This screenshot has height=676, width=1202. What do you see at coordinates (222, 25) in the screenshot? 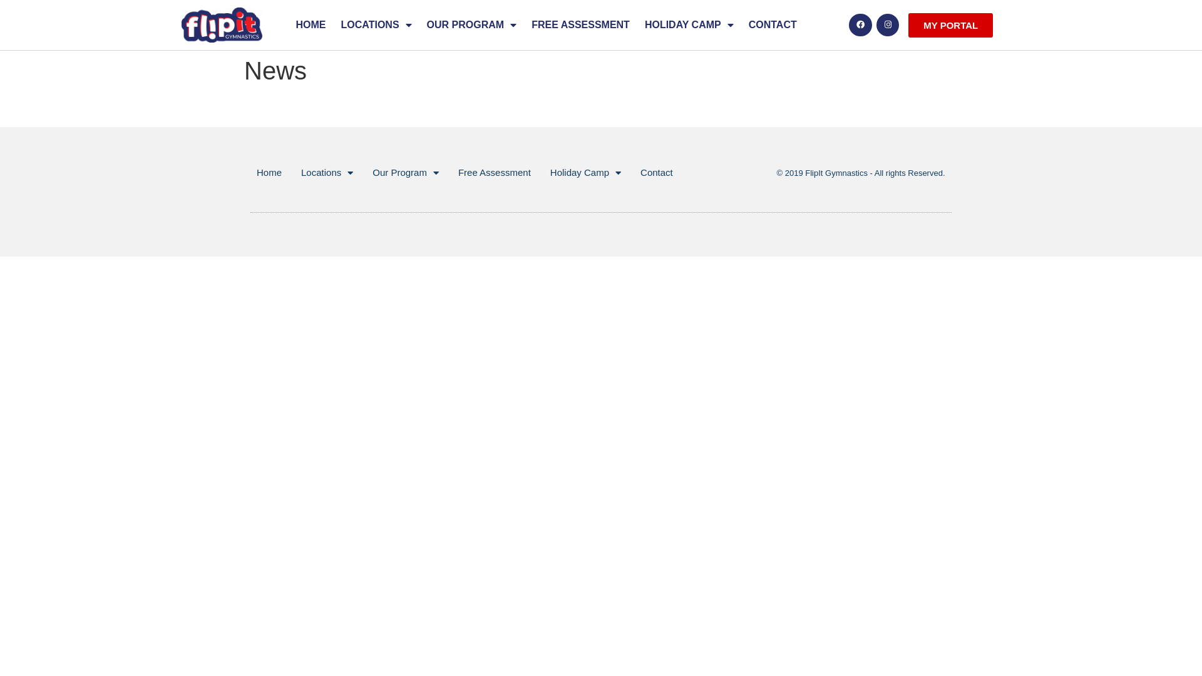
I see `Flipit logo` at bounding box center [222, 25].